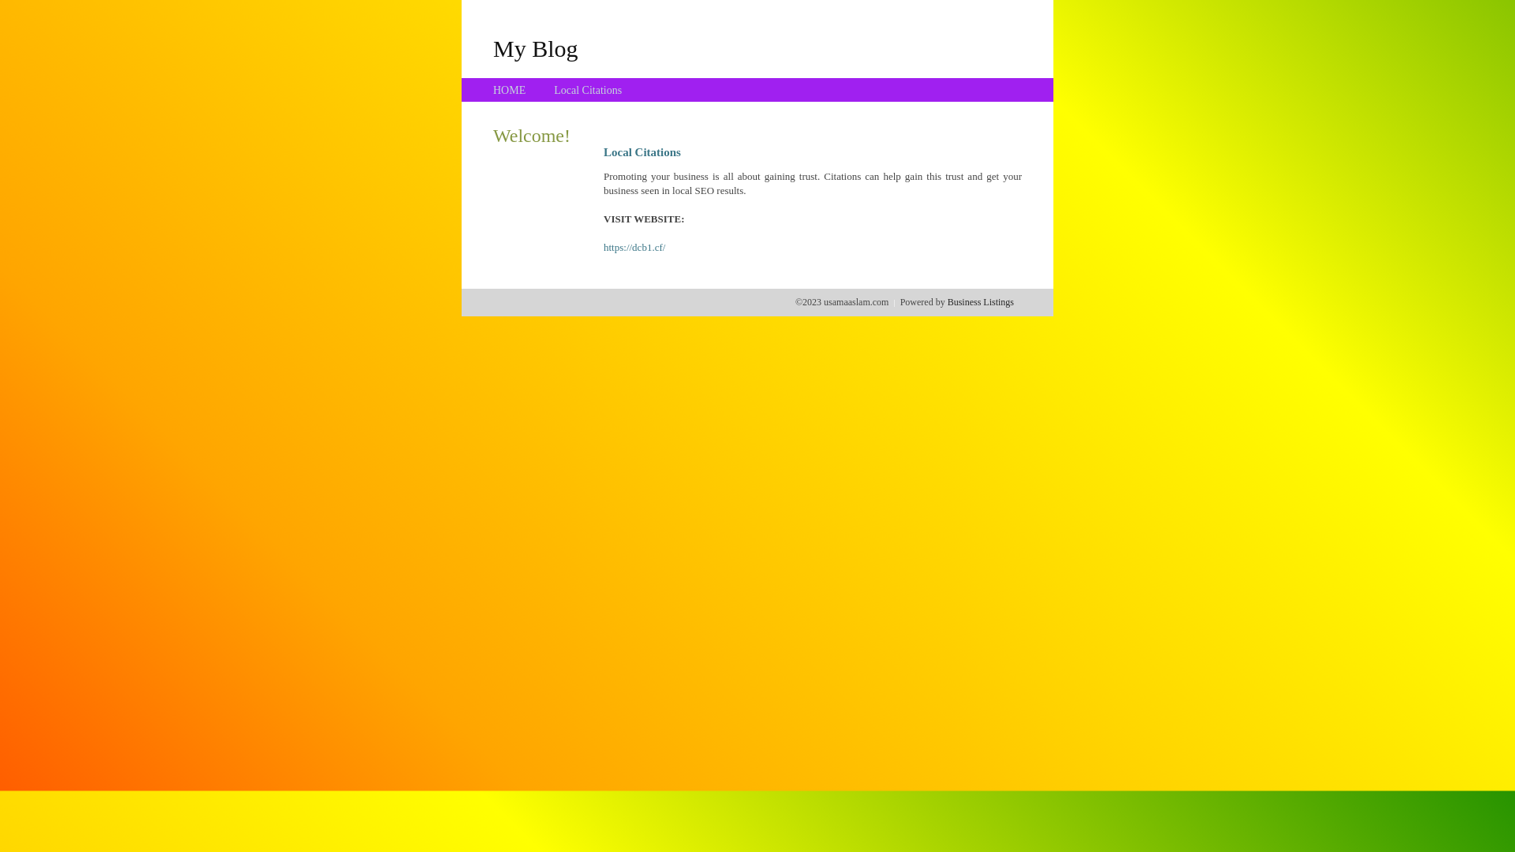  Describe the element at coordinates (536, 48) in the screenshot. I see `My Blog` at that location.